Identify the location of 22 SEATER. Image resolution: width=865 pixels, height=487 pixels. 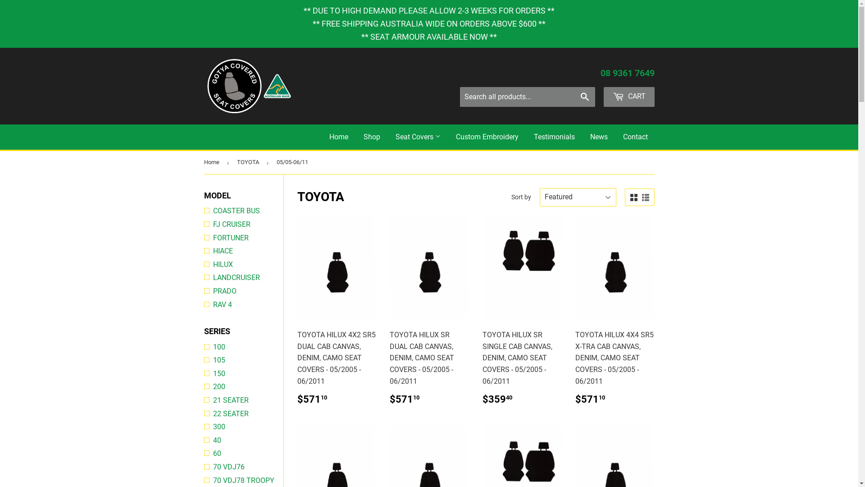
(243, 414).